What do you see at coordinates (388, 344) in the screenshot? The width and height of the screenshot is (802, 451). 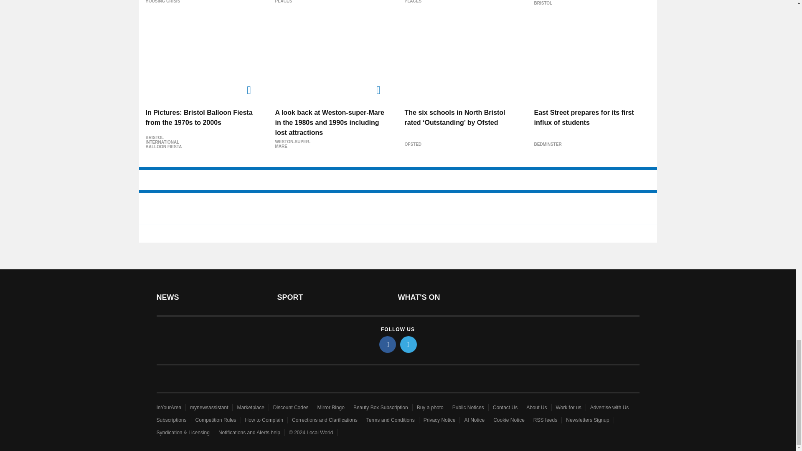 I see `facebook` at bounding box center [388, 344].